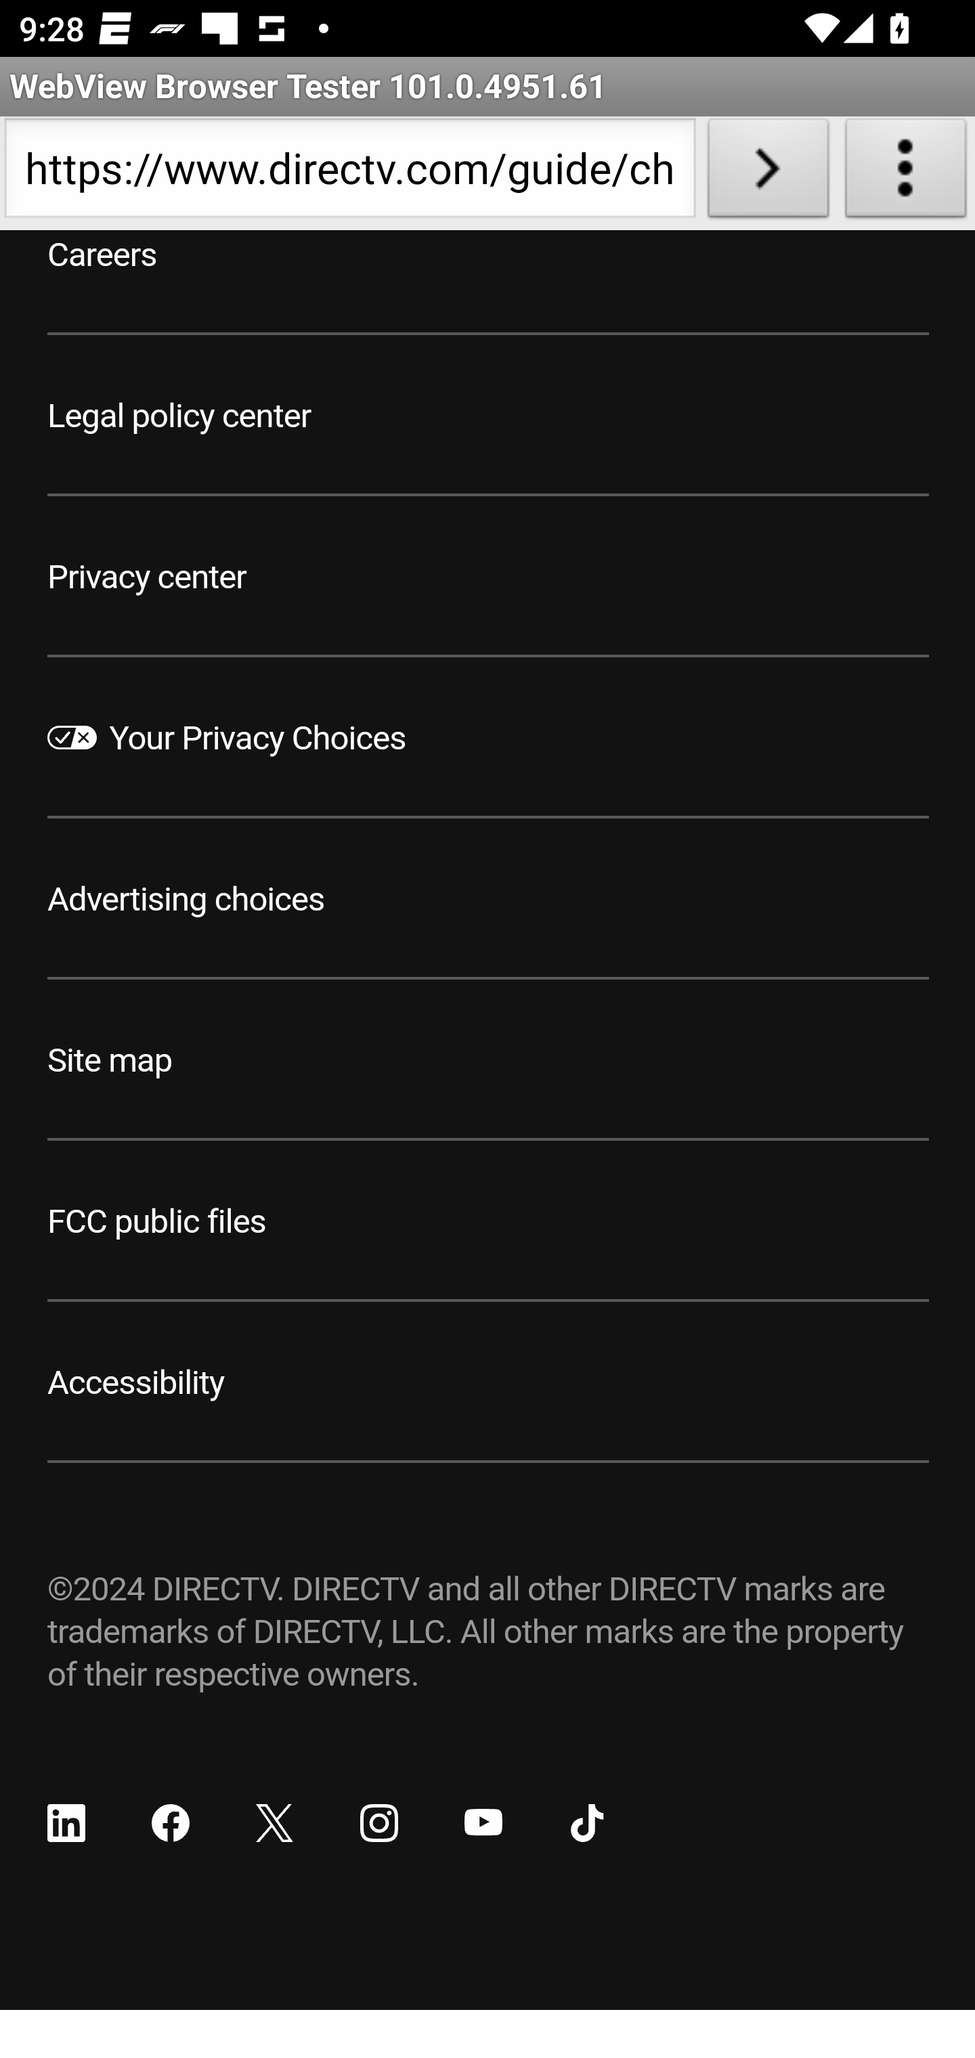  What do you see at coordinates (136, 1384) in the screenshot?
I see `Accessibility` at bounding box center [136, 1384].